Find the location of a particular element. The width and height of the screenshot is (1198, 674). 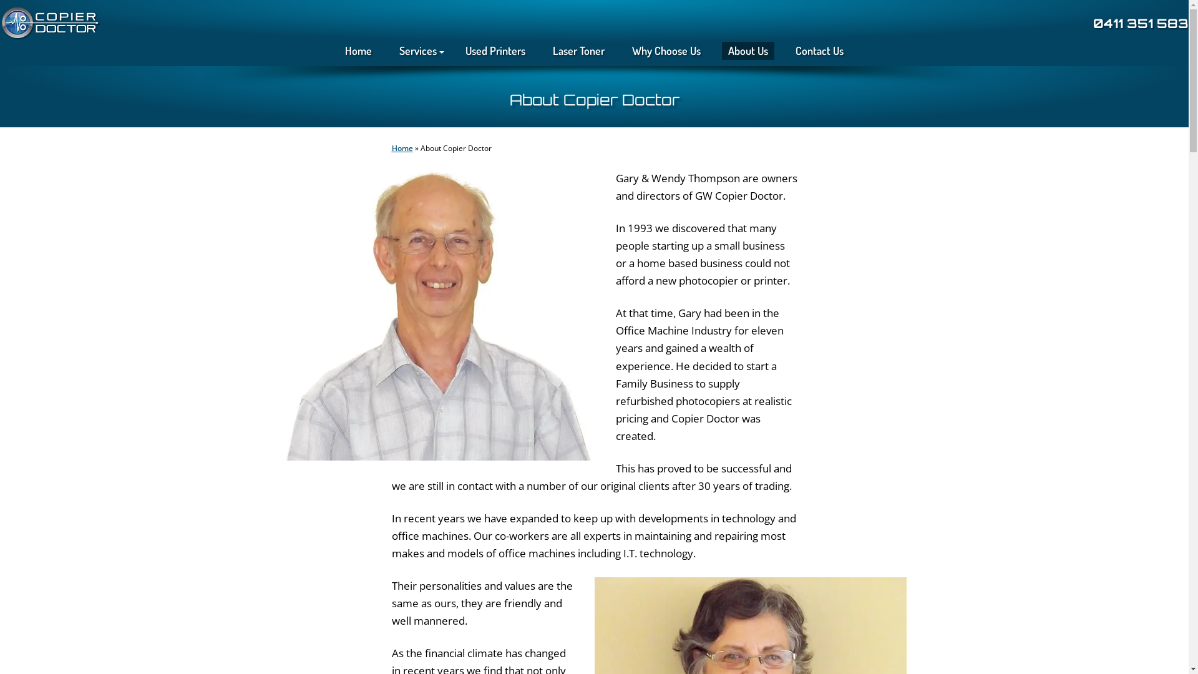

Used Printers is located at coordinates (495, 51).